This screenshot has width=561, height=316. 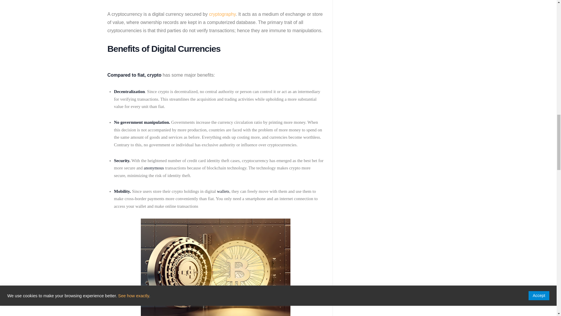 I want to click on Decentralization, so click(x=129, y=91).